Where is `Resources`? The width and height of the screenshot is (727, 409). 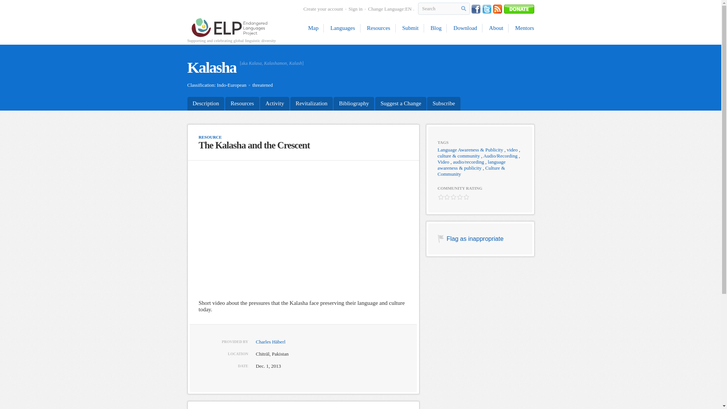 Resources is located at coordinates (242, 103).